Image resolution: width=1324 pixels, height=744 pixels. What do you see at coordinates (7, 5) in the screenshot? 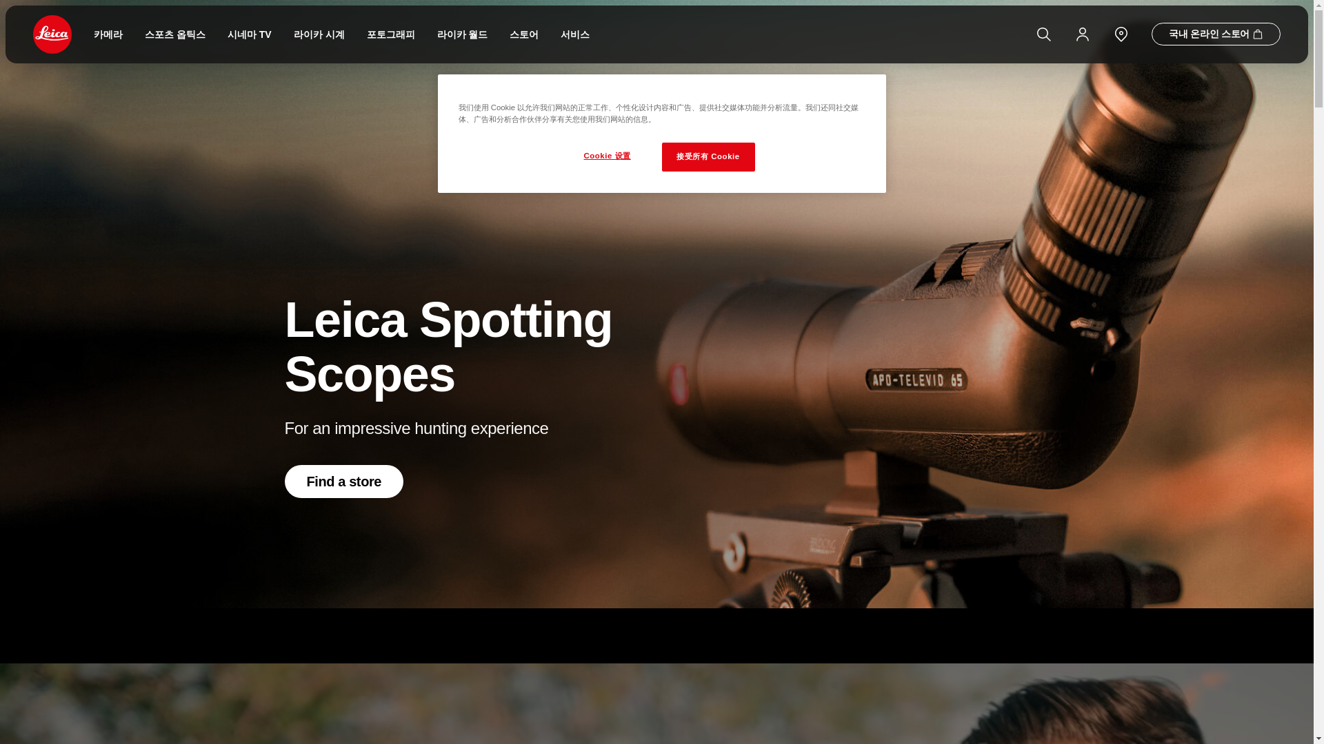
I see `Open menu` at bounding box center [7, 5].